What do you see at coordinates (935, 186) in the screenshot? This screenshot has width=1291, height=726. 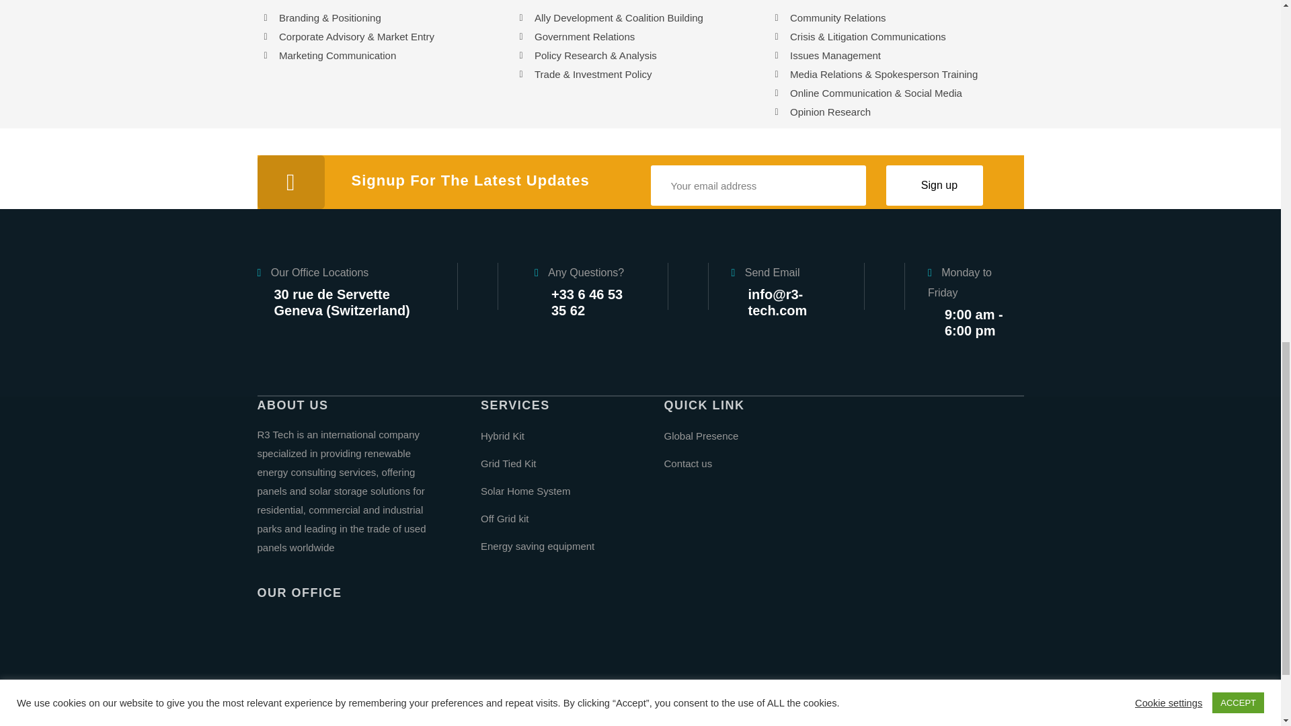 I see `Sign up` at bounding box center [935, 186].